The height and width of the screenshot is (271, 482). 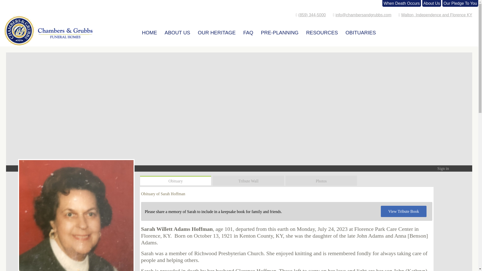 I want to click on Our Pledge To You, so click(x=460, y=3).